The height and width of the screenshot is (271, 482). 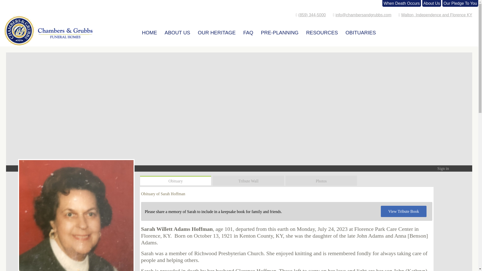 I want to click on Our Pledge To You, so click(x=460, y=3).